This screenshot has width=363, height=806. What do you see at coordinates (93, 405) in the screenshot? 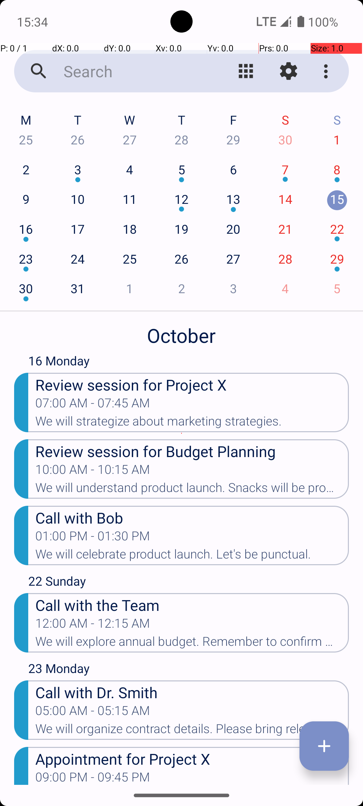
I see `07:00 AM - 07:45 AM` at bounding box center [93, 405].